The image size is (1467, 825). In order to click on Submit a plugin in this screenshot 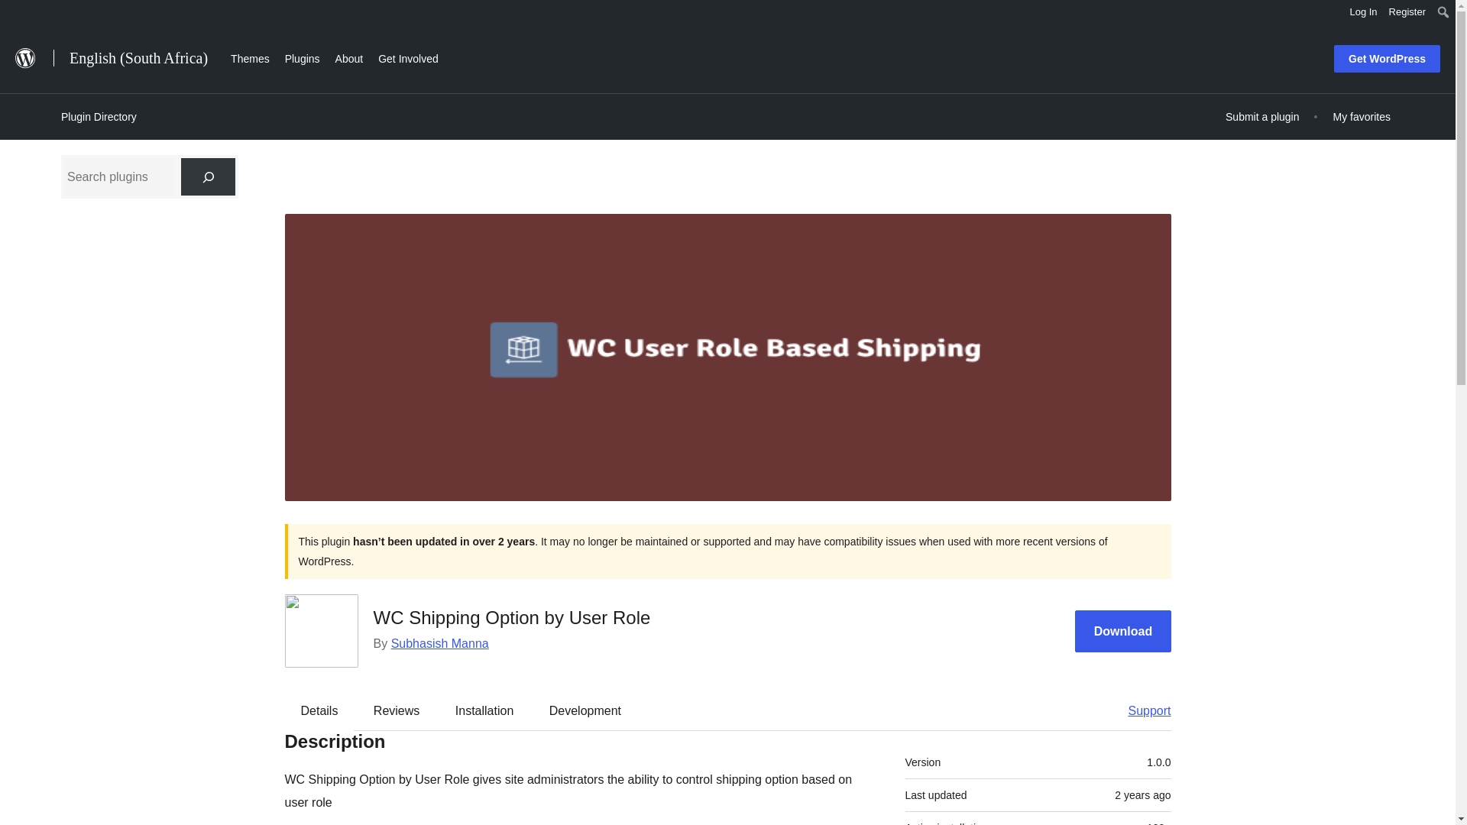, I will do `click(1262, 116)`.